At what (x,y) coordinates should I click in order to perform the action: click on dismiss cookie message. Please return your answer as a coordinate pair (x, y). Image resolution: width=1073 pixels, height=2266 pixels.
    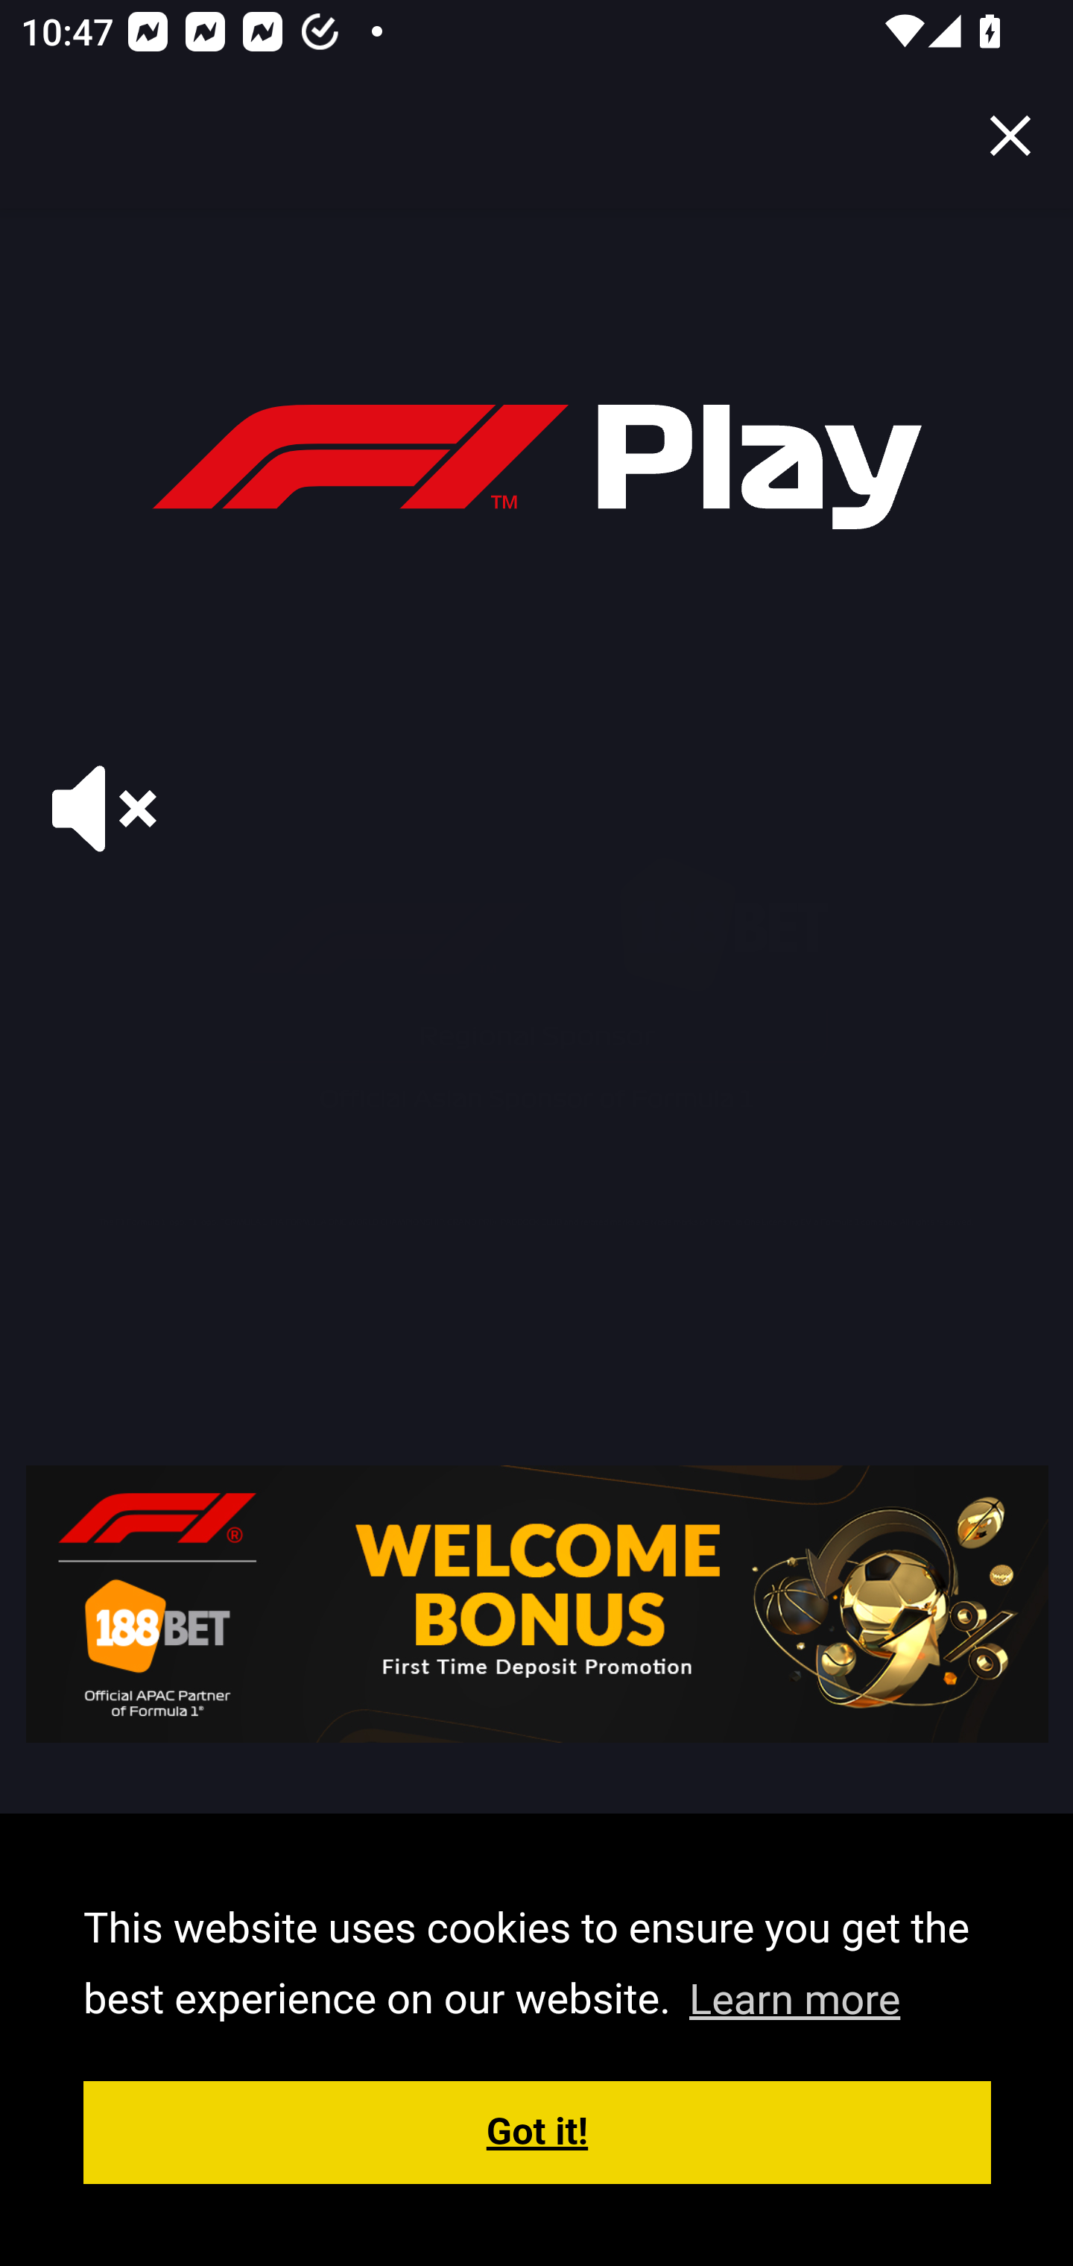
    Looking at the image, I should click on (538, 2132).